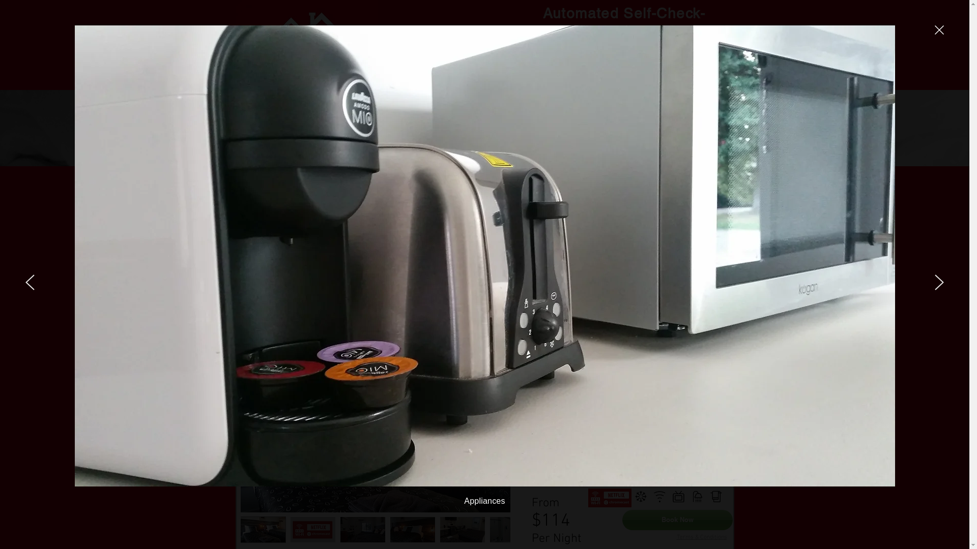 The height and width of the screenshot is (549, 977). I want to click on OUR ROOMS, so click(480, 248).